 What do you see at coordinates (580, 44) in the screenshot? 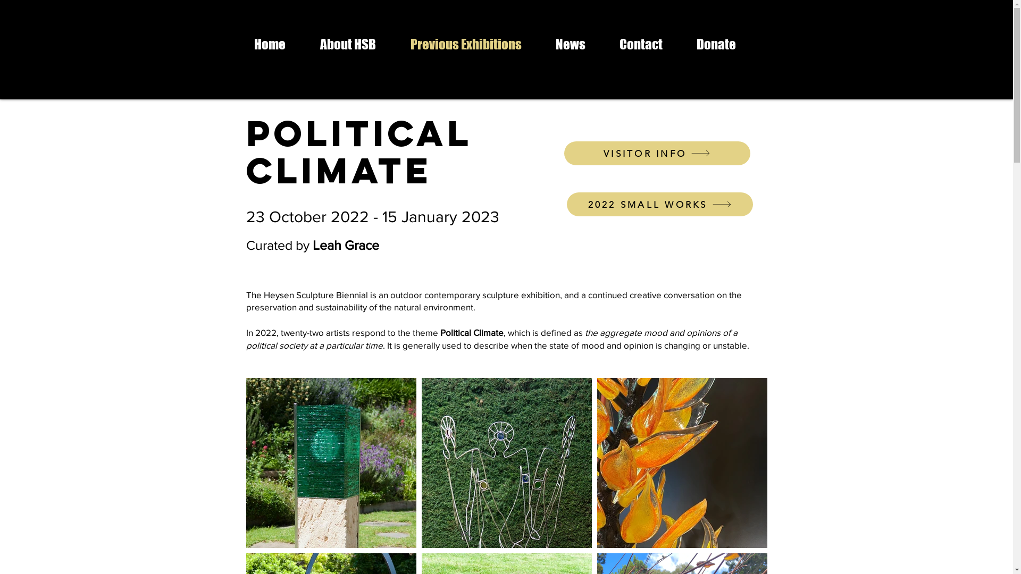
I see `News` at bounding box center [580, 44].